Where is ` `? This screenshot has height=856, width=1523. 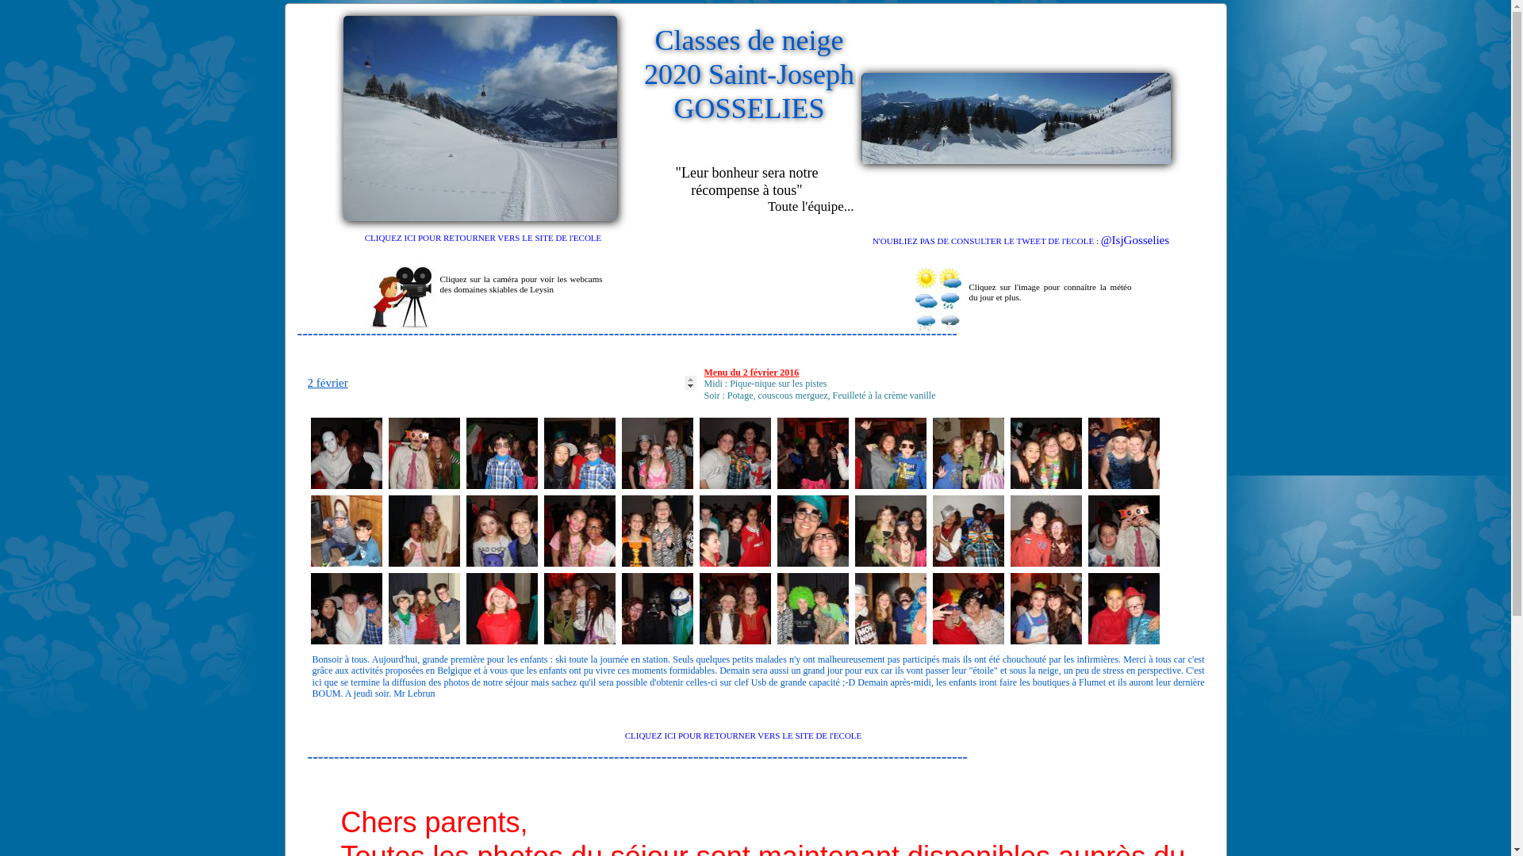   is located at coordinates (281, 8).